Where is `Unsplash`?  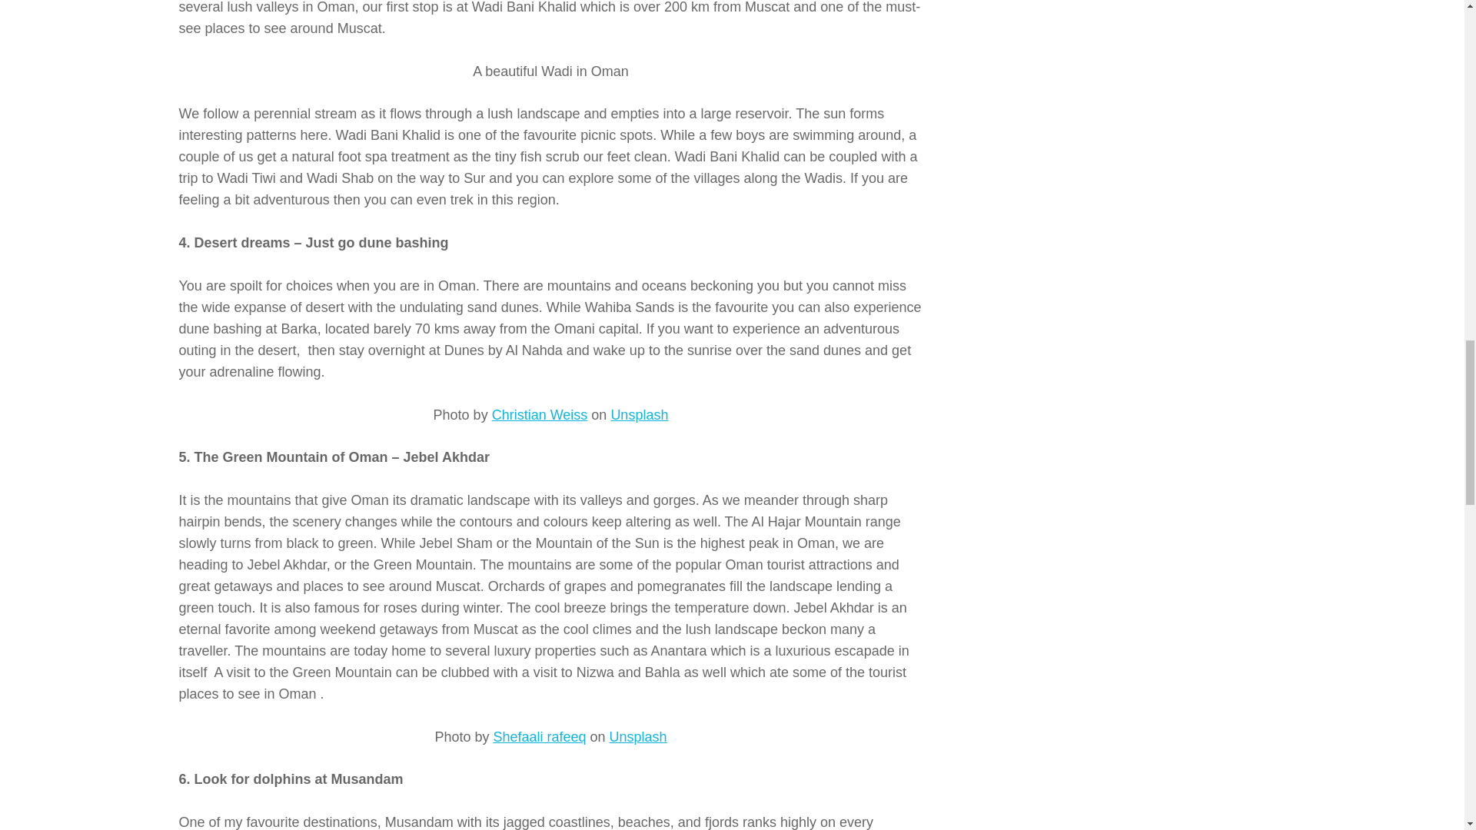
Unsplash is located at coordinates (638, 736).